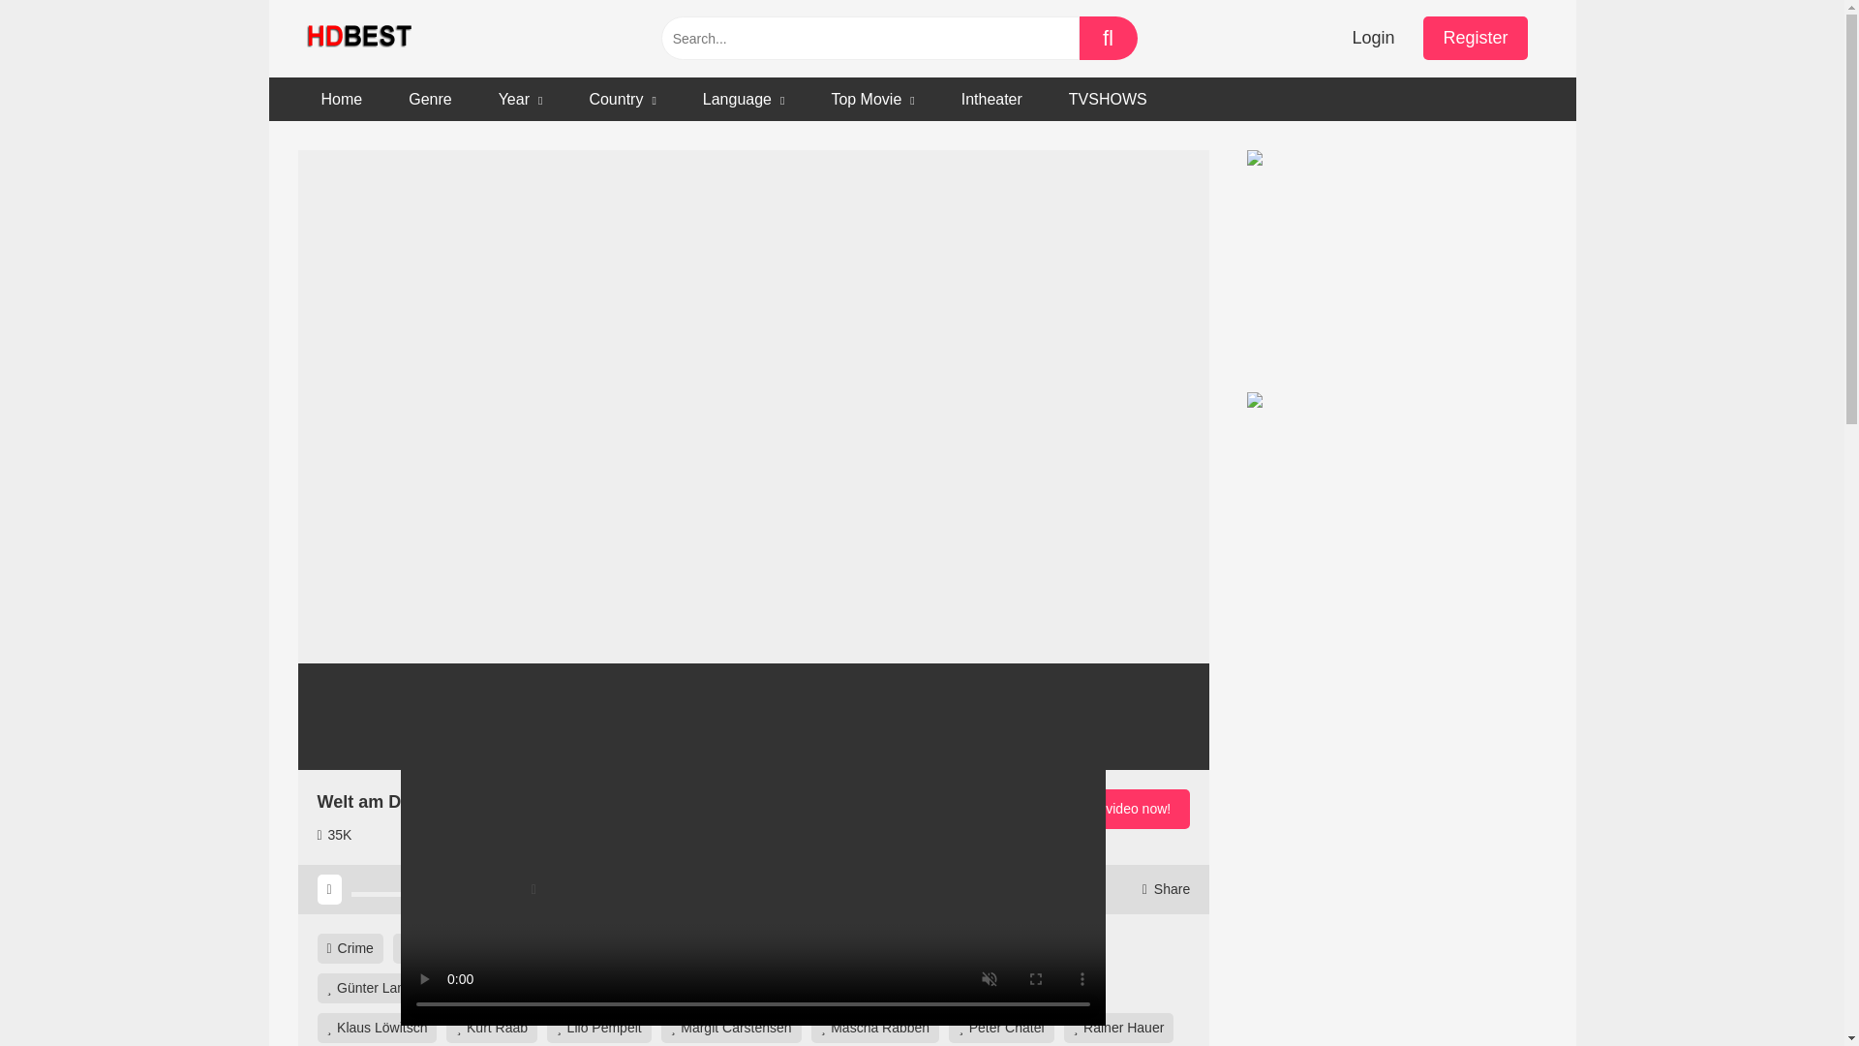  I want to click on Search..., so click(869, 38).